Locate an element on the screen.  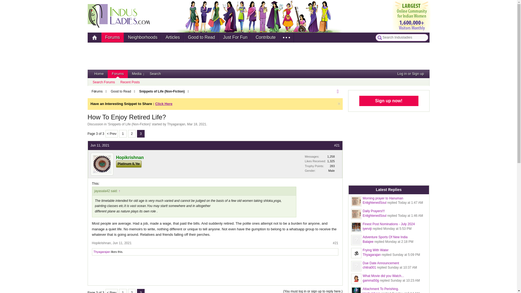
Permalink is located at coordinates (336, 145).